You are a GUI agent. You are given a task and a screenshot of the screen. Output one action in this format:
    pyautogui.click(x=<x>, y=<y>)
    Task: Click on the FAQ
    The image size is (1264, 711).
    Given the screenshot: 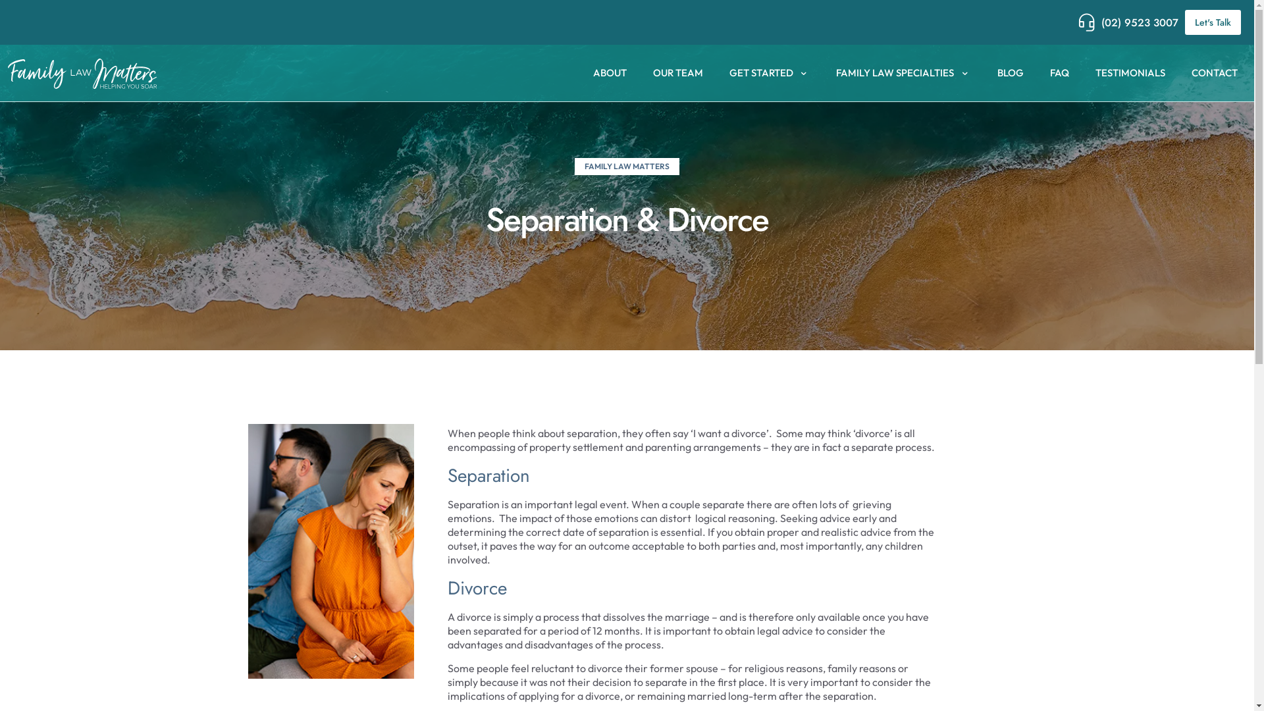 What is the action you would take?
    pyautogui.click(x=1060, y=74)
    